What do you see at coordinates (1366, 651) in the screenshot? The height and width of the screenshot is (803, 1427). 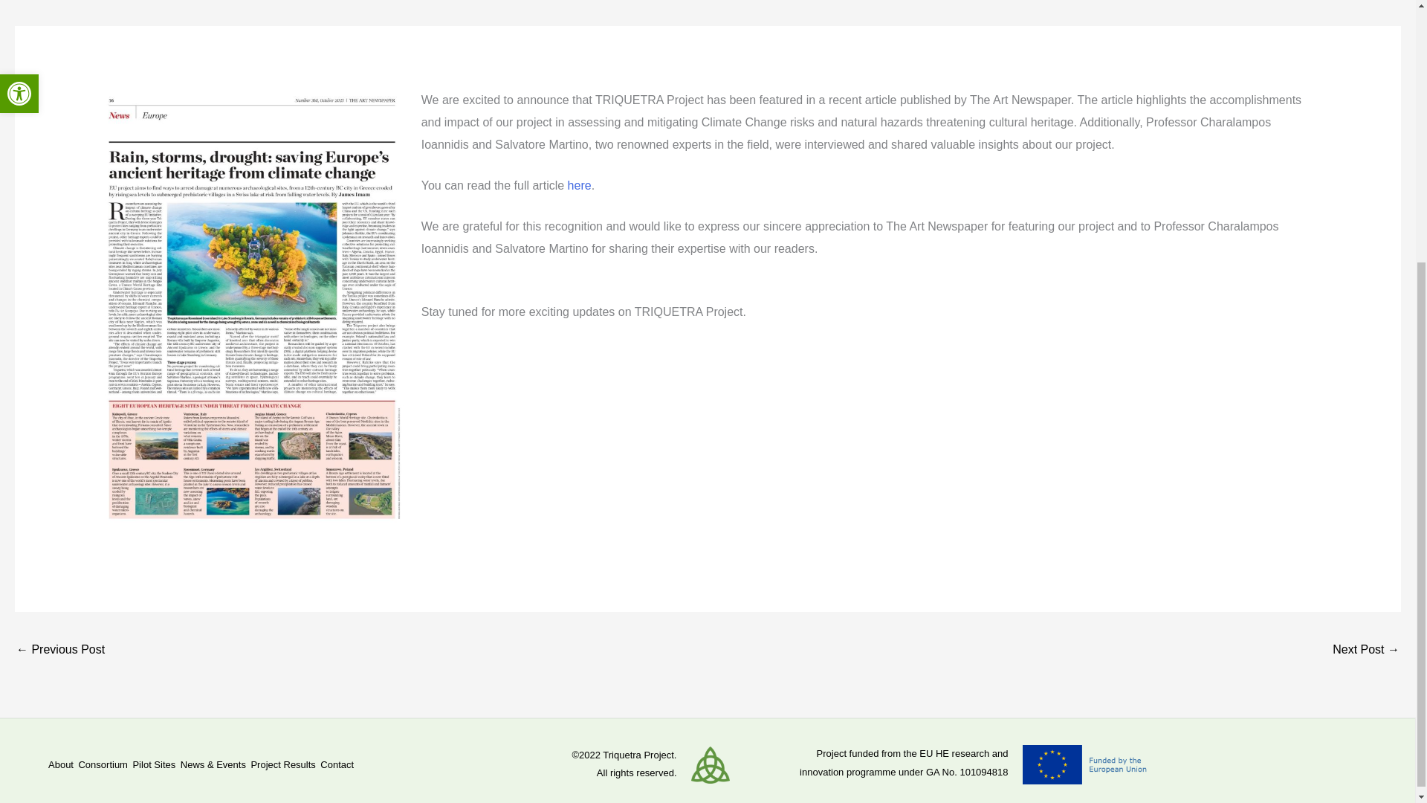 I see `TRIQUETRA in Green Cluster on Cultural Heritage` at bounding box center [1366, 651].